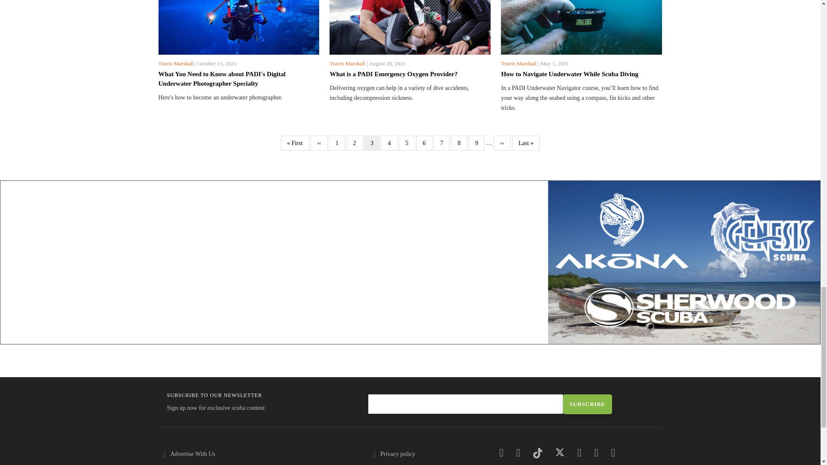 The width and height of the screenshot is (827, 465). Describe the element at coordinates (407, 143) in the screenshot. I see `Go to page 5` at that location.